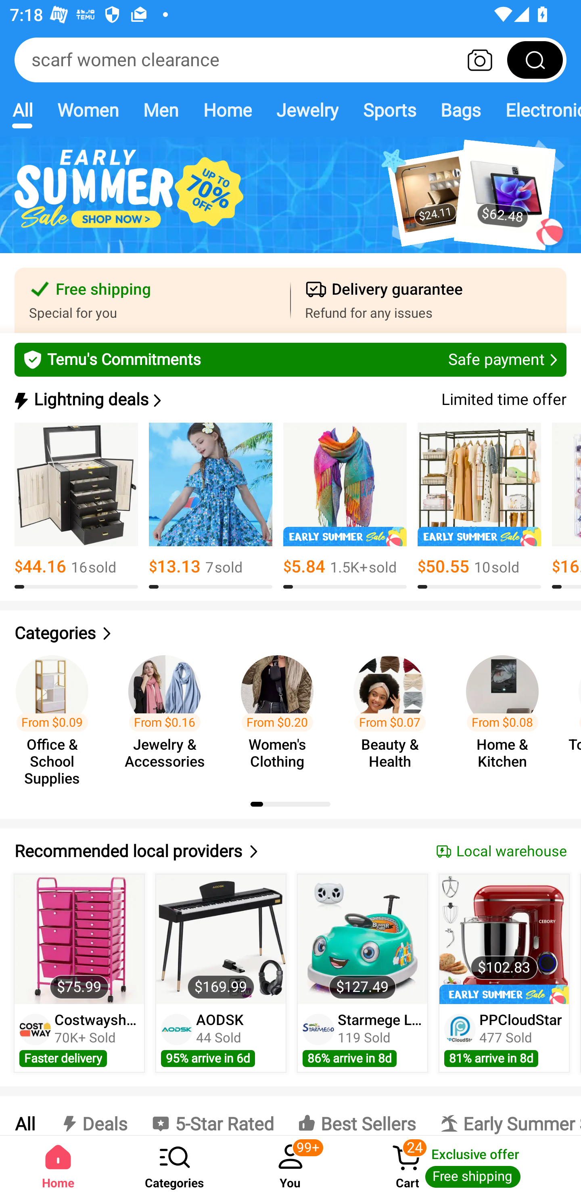 The height and width of the screenshot is (1195, 581). Describe the element at coordinates (153, 300) in the screenshot. I see `Free shipping Special for you` at that location.